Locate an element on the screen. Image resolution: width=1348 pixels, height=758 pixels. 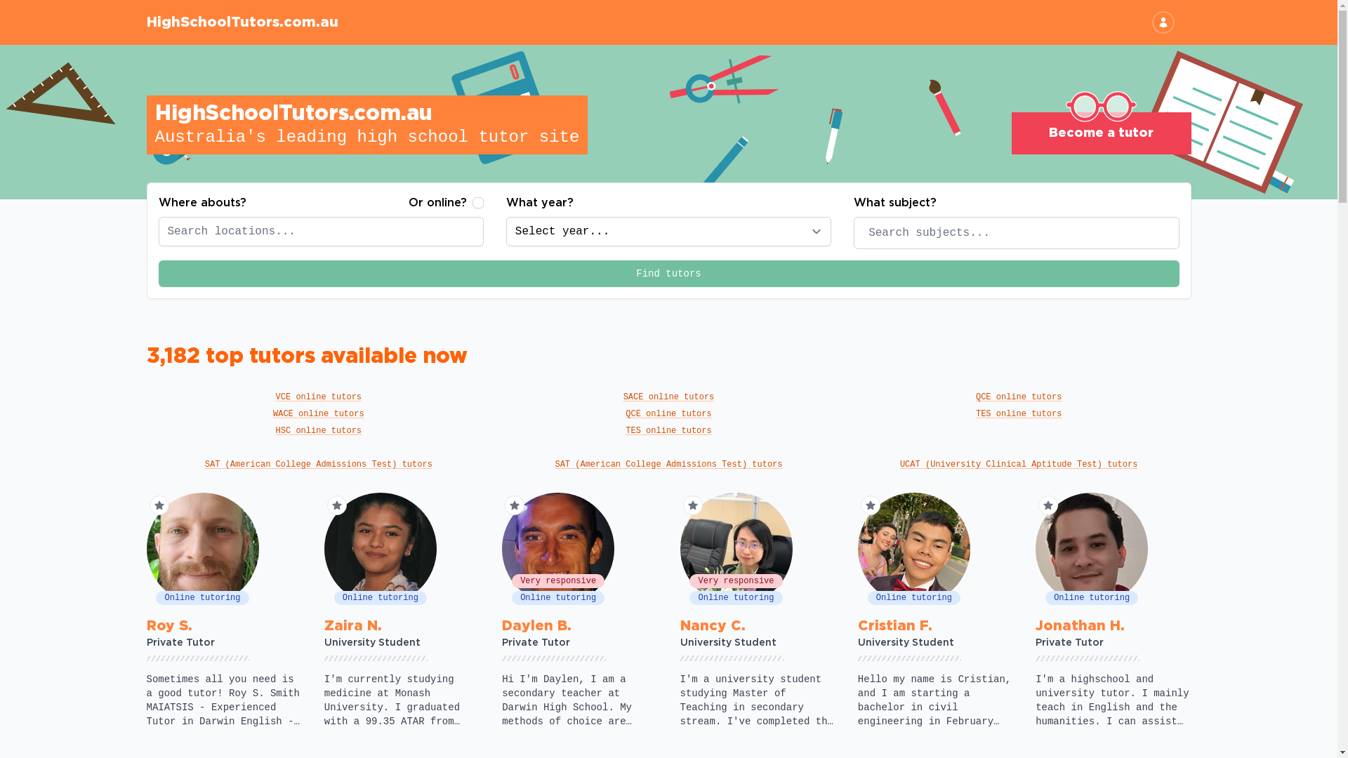
Search subjects is located at coordinates (1177, 233).